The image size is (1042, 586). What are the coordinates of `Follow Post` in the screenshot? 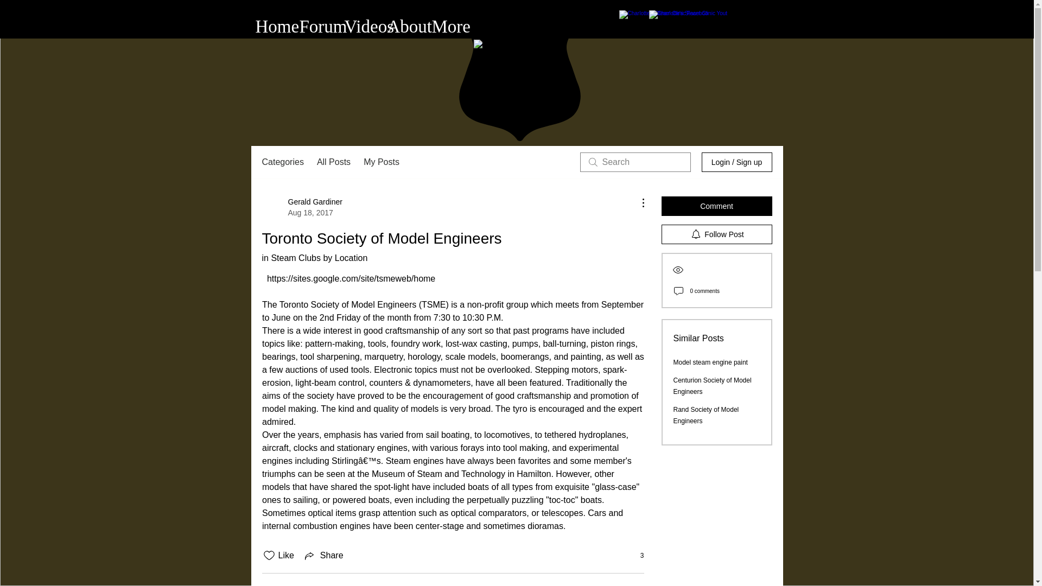 It's located at (716, 234).